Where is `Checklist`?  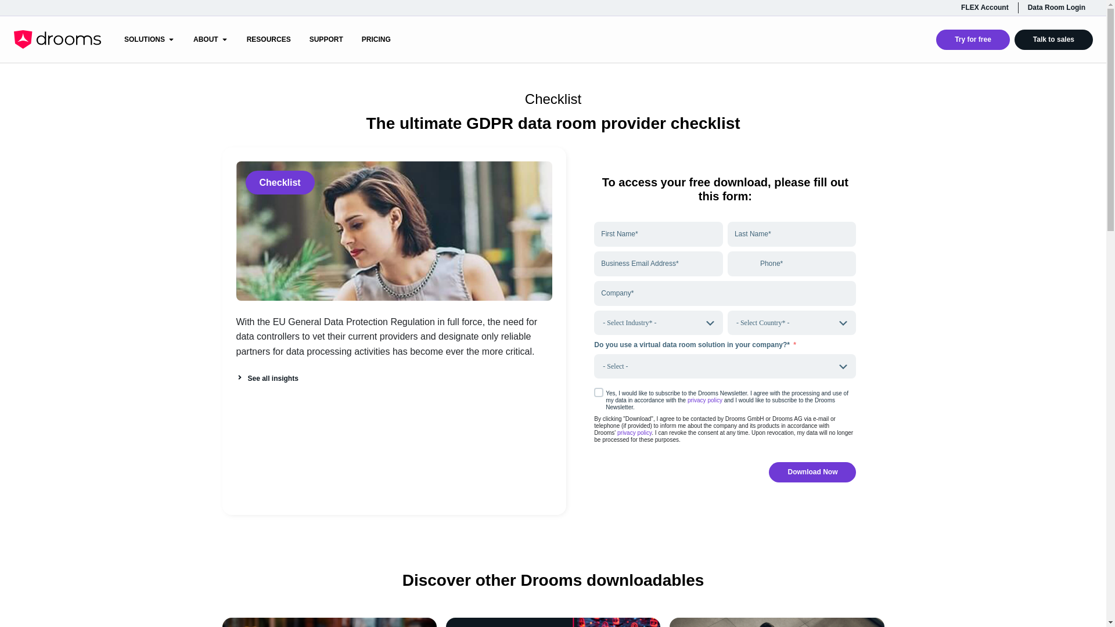
Checklist is located at coordinates (279, 182).